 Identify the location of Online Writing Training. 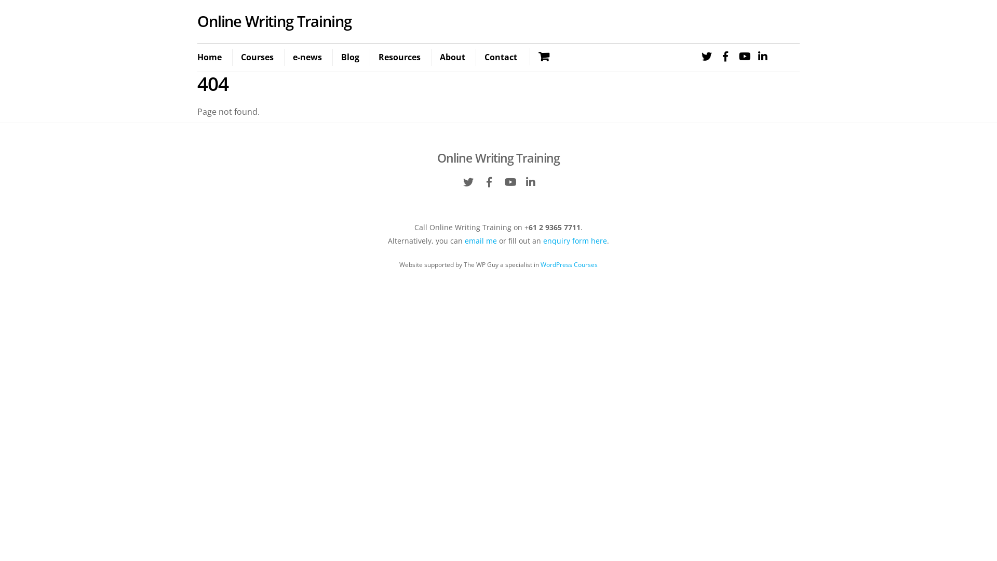
(274, 21).